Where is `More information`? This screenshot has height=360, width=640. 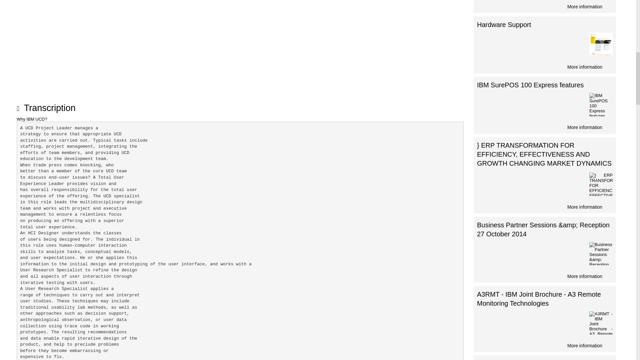 More information is located at coordinates (545, 345).